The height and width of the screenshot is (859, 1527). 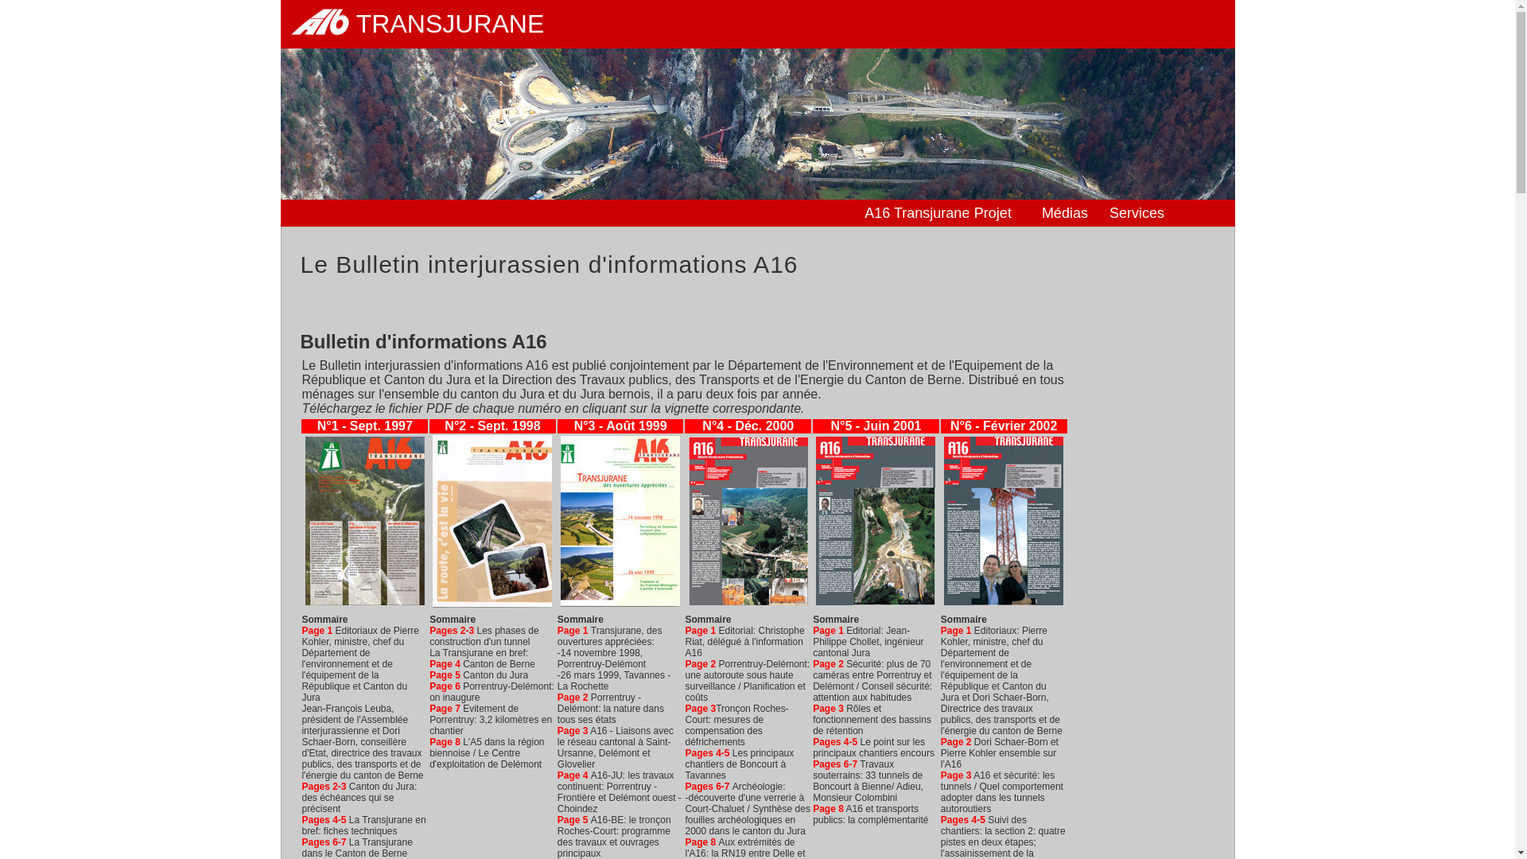 What do you see at coordinates (1140, 215) in the screenshot?
I see `Services` at bounding box center [1140, 215].